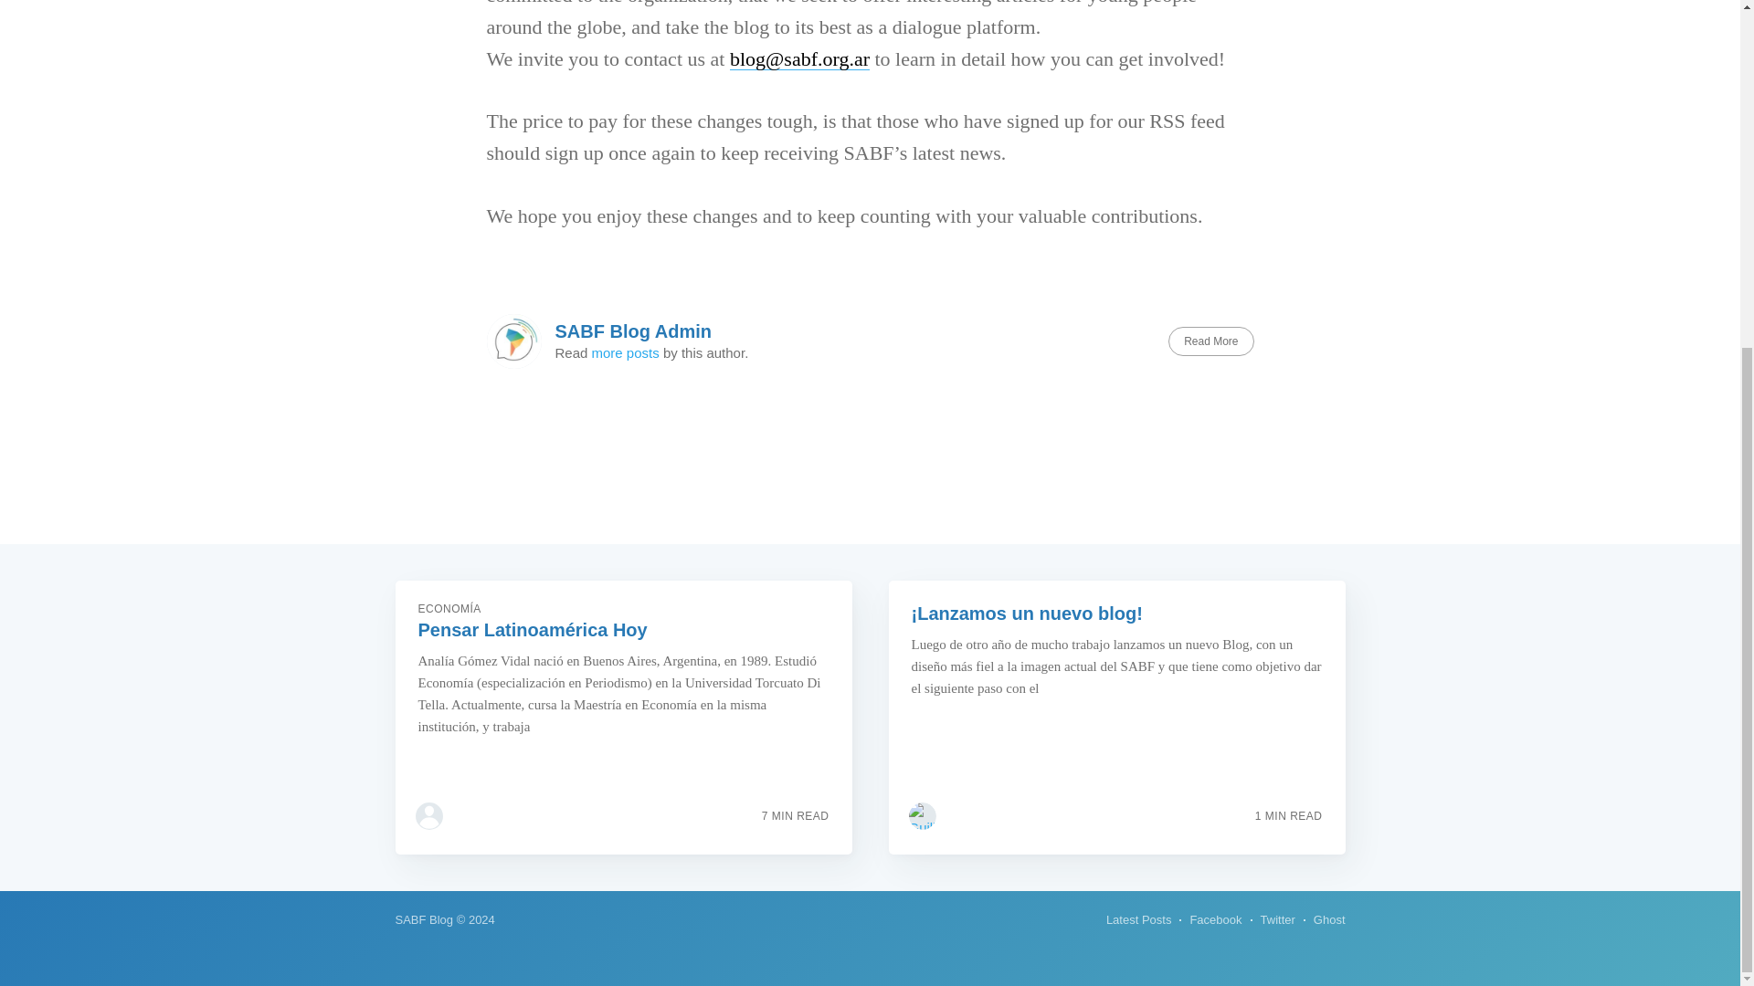  Describe the element at coordinates (424, 920) in the screenshot. I see `SABF Blog` at that location.